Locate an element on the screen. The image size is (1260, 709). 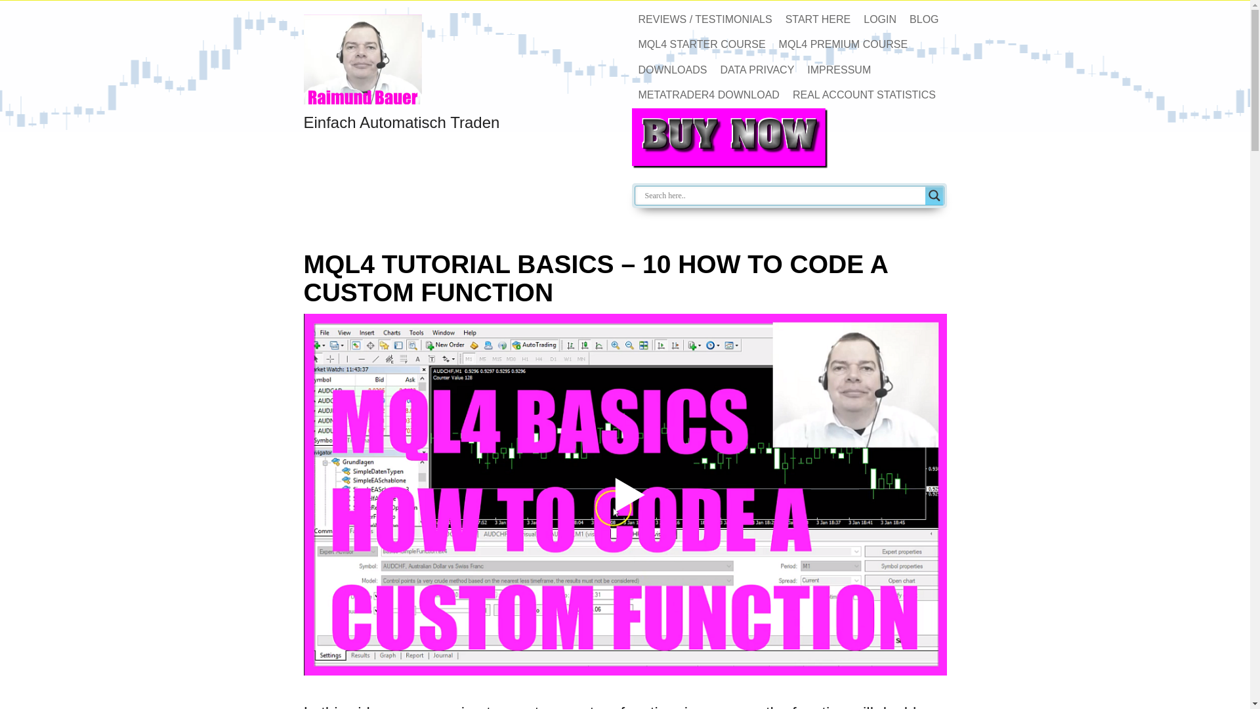
START HERE is located at coordinates (818, 19).